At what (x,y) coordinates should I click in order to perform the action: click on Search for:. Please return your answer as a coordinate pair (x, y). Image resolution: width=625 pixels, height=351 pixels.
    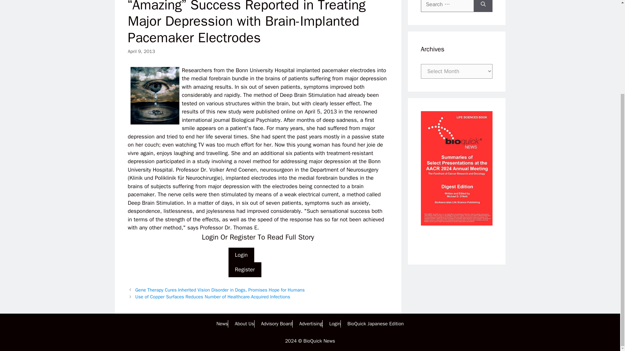
    Looking at the image, I should click on (447, 6).